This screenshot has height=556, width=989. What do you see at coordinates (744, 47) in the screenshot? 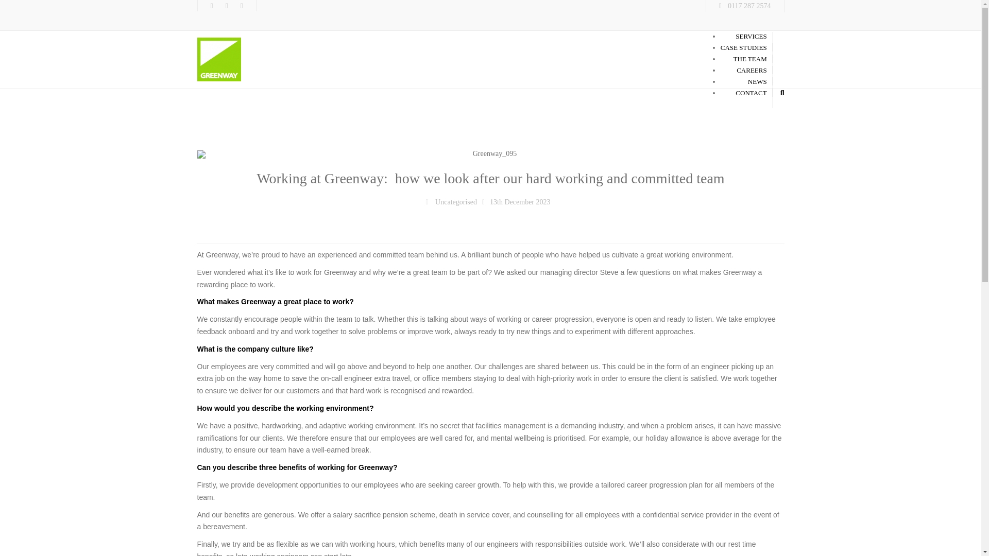
I see `CASE STUDIES` at bounding box center [744, 47].